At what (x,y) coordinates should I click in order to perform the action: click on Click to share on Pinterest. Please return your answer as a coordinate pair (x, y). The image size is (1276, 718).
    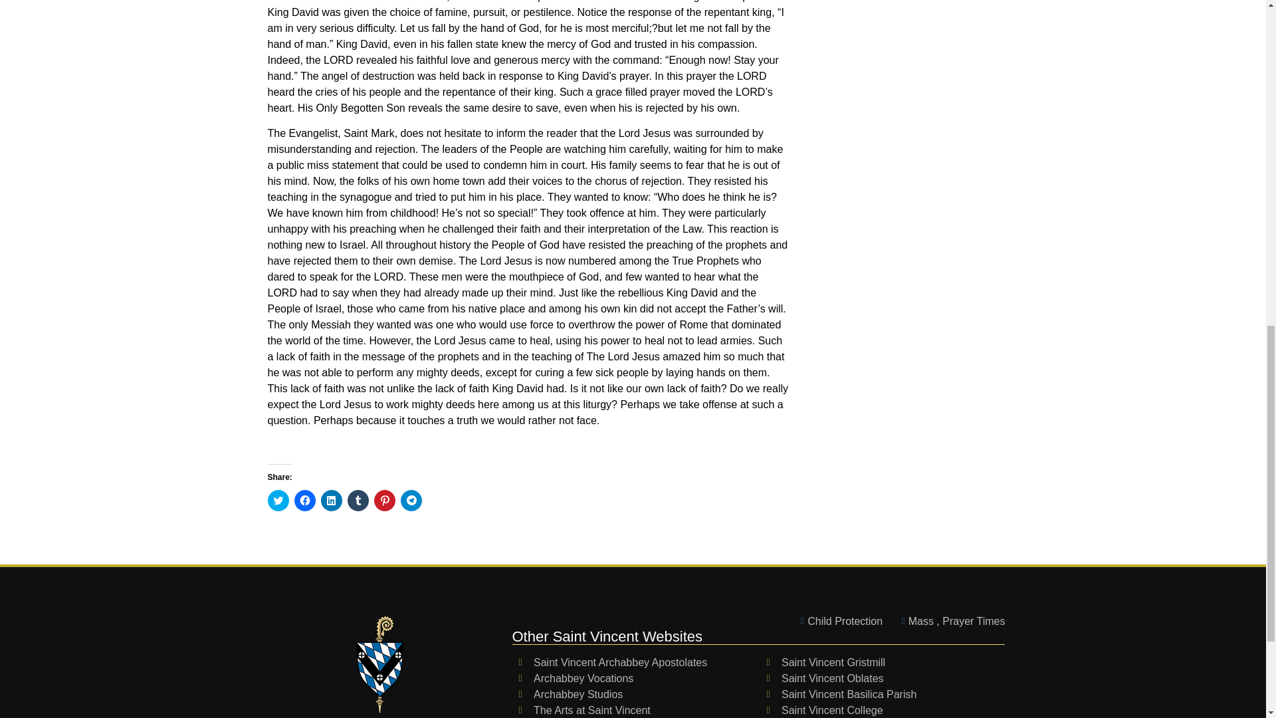
    Looking at the image, I should click on (384, 500).